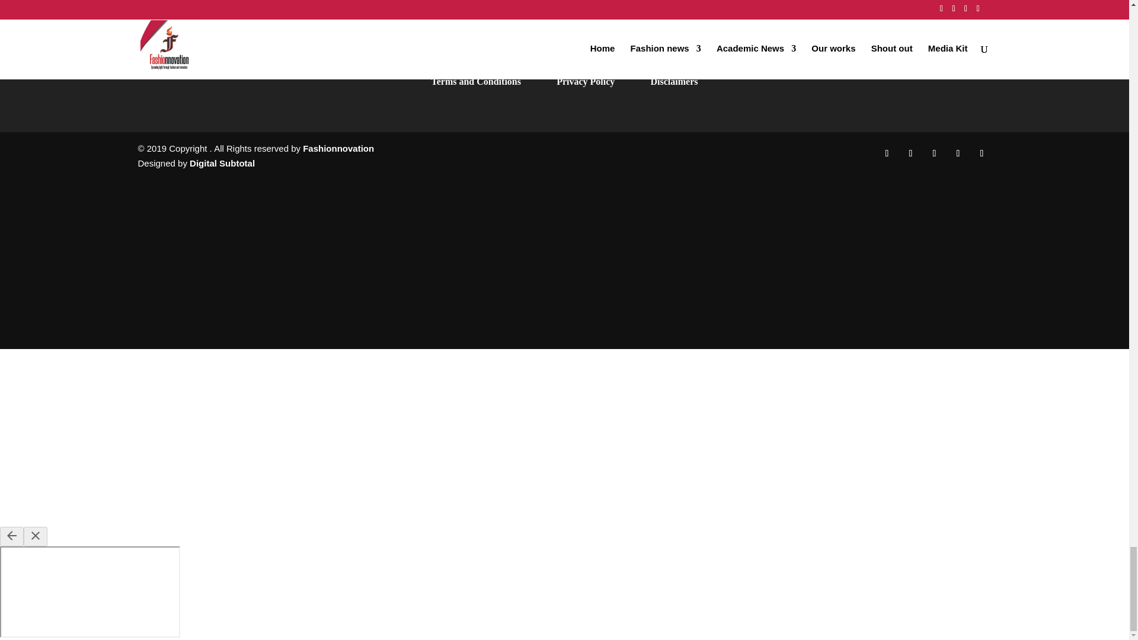 The height and width of the screenshot is (640, 1138). Describe the element at coordinates (958, 153) in the screenshot. I see `Follow on Pinterest` at that location.